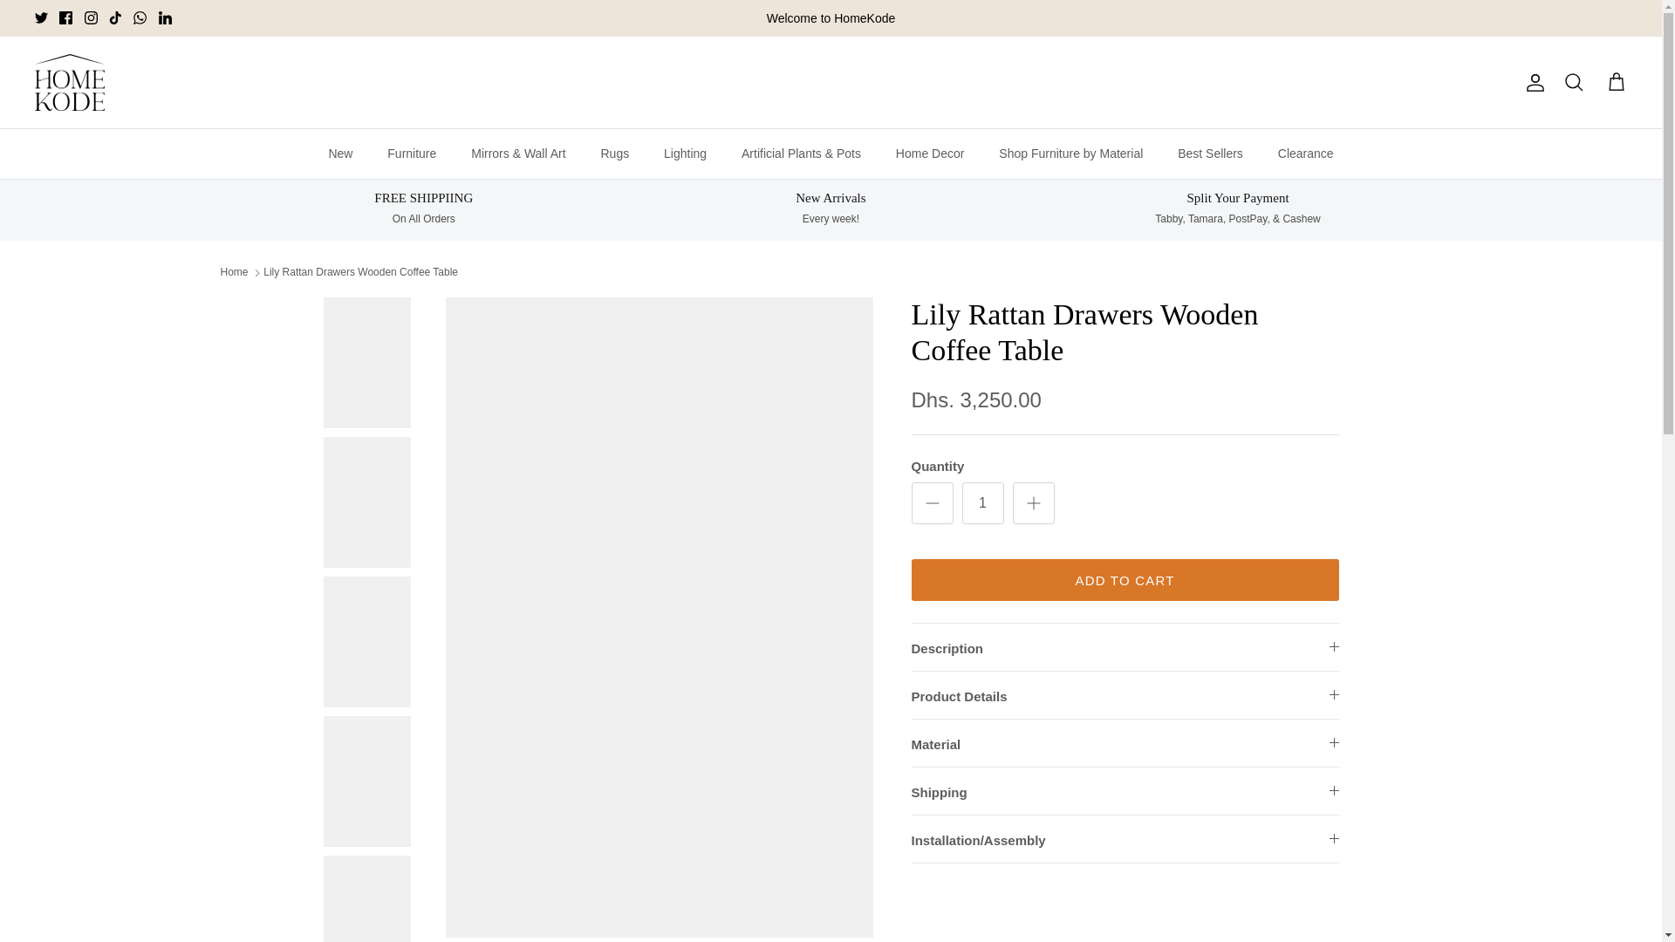 This screenshot has height=942, width=1675. I want to click on Account, so click(1532, 82).